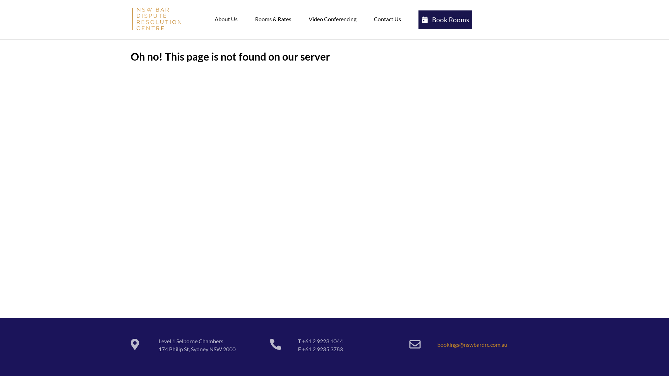 This screenshot has width=669, height=376. What do you see at coordinates (387, 19) in the screenshot?
I see `Contact Us` at bounding box center [387, 19].